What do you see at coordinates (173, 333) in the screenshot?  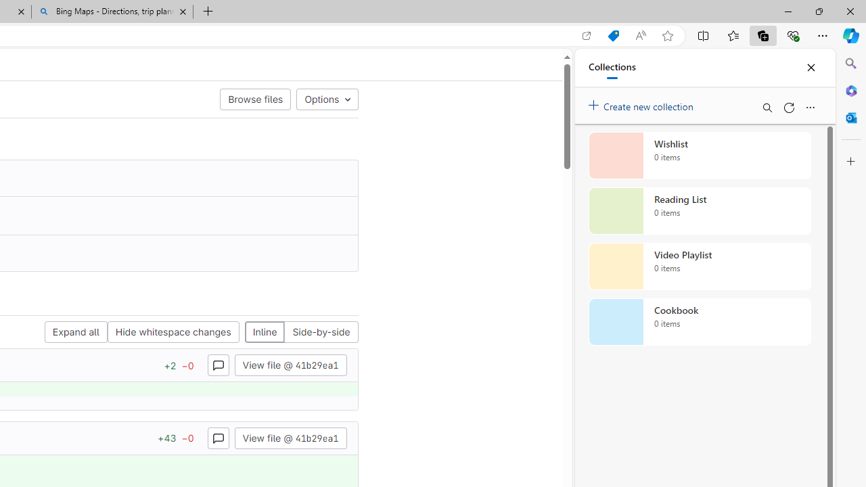 I see `Hide whitespace changes` at bounding box center [173, 333].